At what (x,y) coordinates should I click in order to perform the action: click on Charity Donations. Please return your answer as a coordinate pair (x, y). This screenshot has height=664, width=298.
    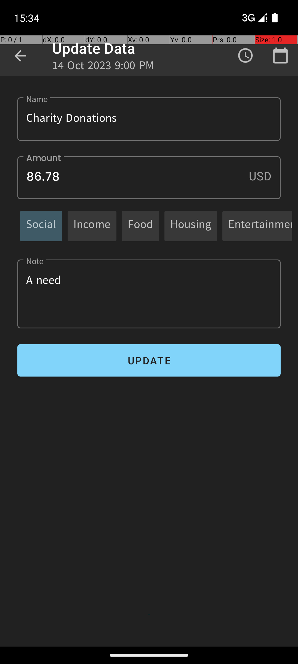
    Looking at the image, I should click on (149, 119).